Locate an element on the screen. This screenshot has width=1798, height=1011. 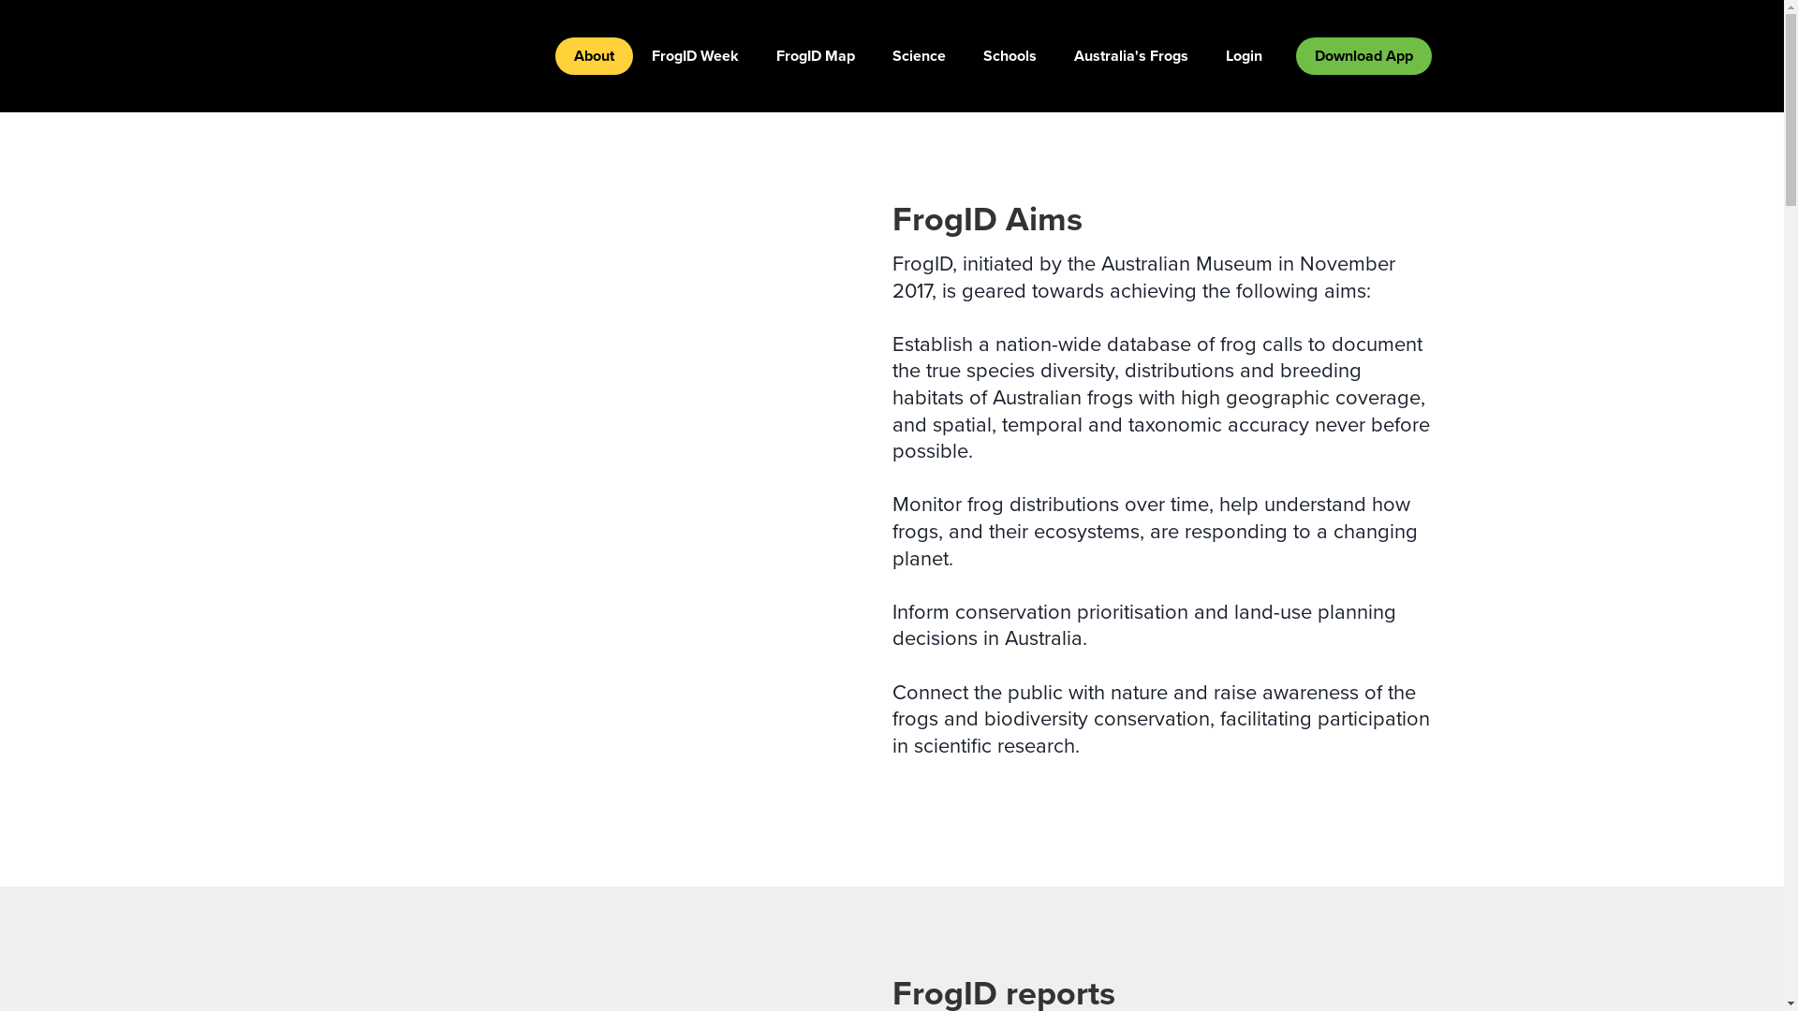
Australia's Frogs is located at coordinates (1130, 56).